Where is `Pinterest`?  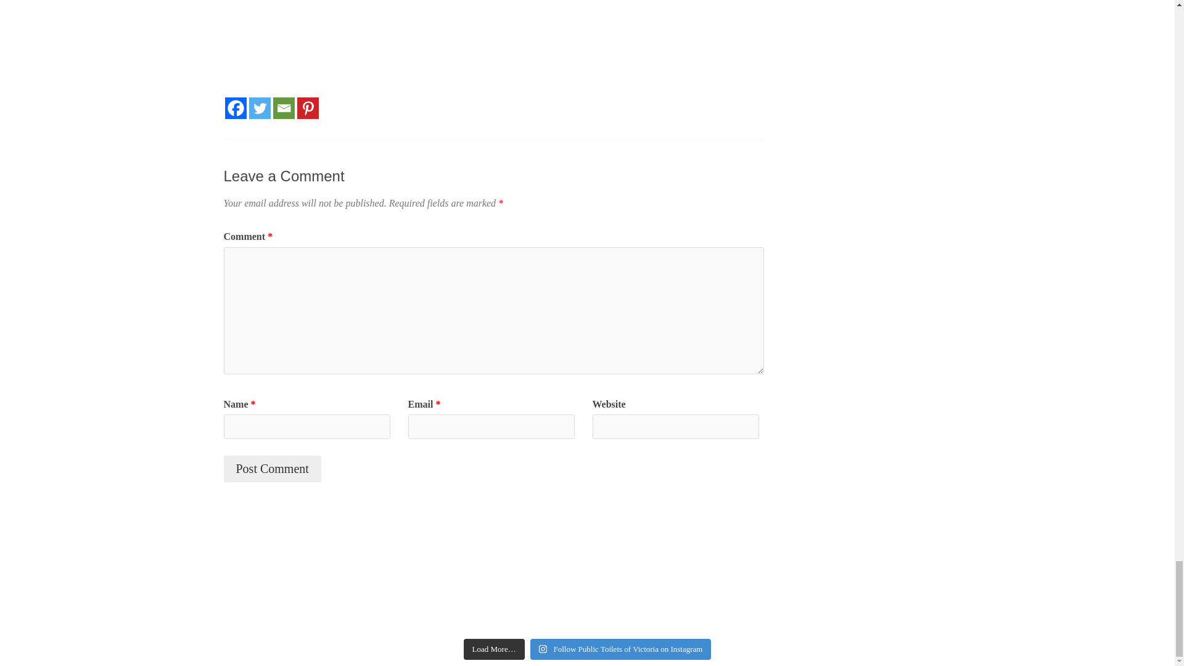
Pinterest is located at coordinates (307, 108).